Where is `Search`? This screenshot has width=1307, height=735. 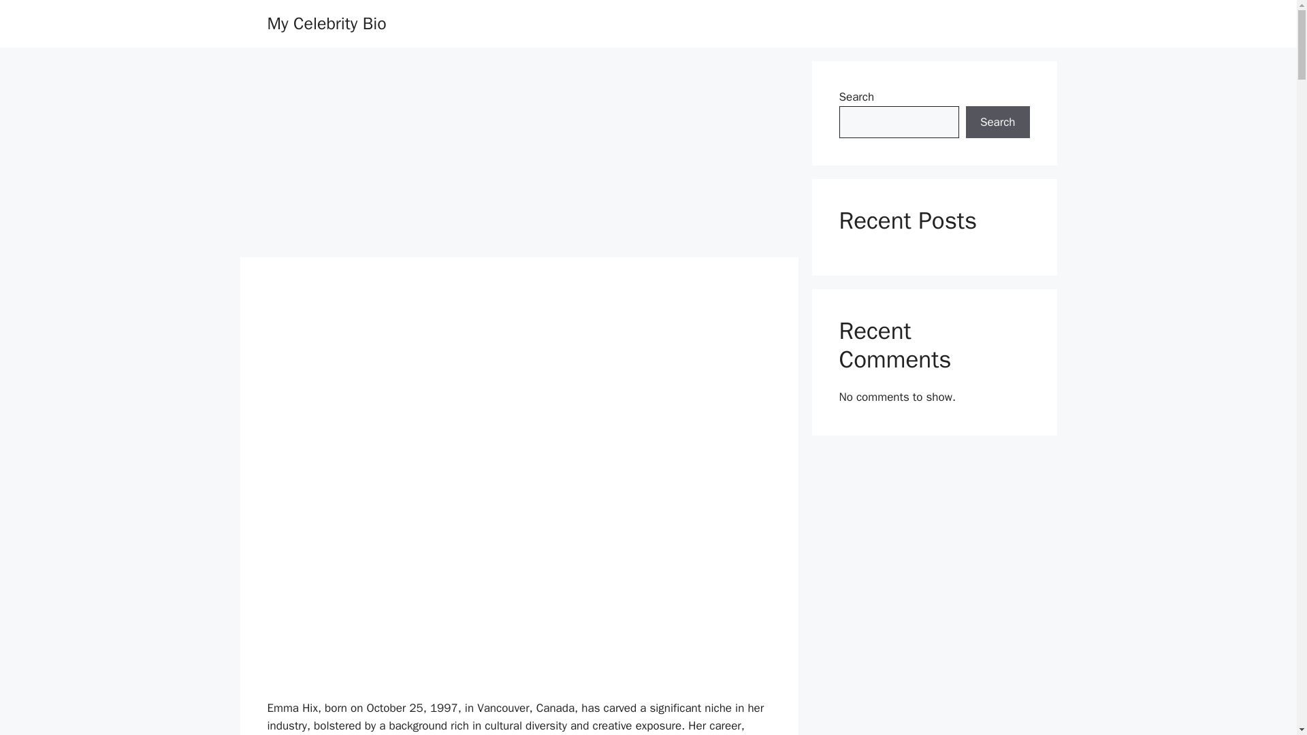 Search is located at coordinates (997, 122).